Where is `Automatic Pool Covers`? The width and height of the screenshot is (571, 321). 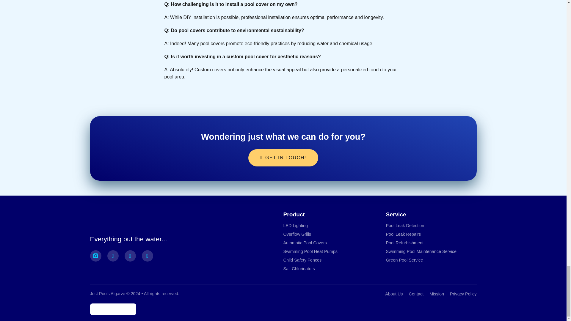
Automatic Pool Covers is located at coordinates (305, 243).